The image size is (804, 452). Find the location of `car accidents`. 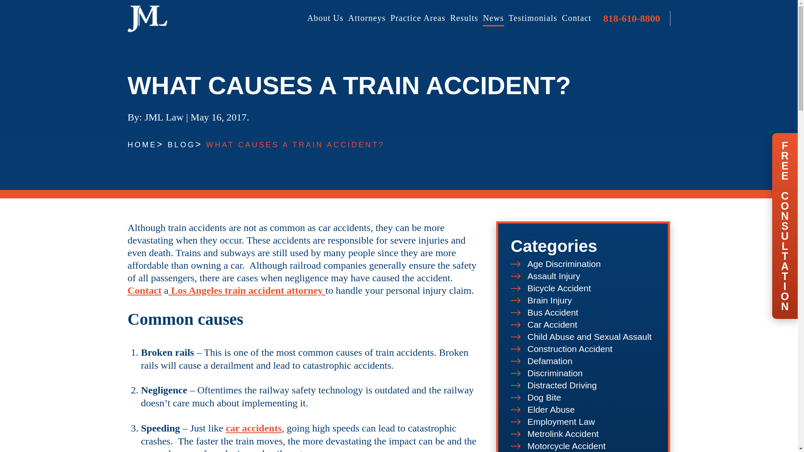

car accidents is located at coordinates (254, 428).